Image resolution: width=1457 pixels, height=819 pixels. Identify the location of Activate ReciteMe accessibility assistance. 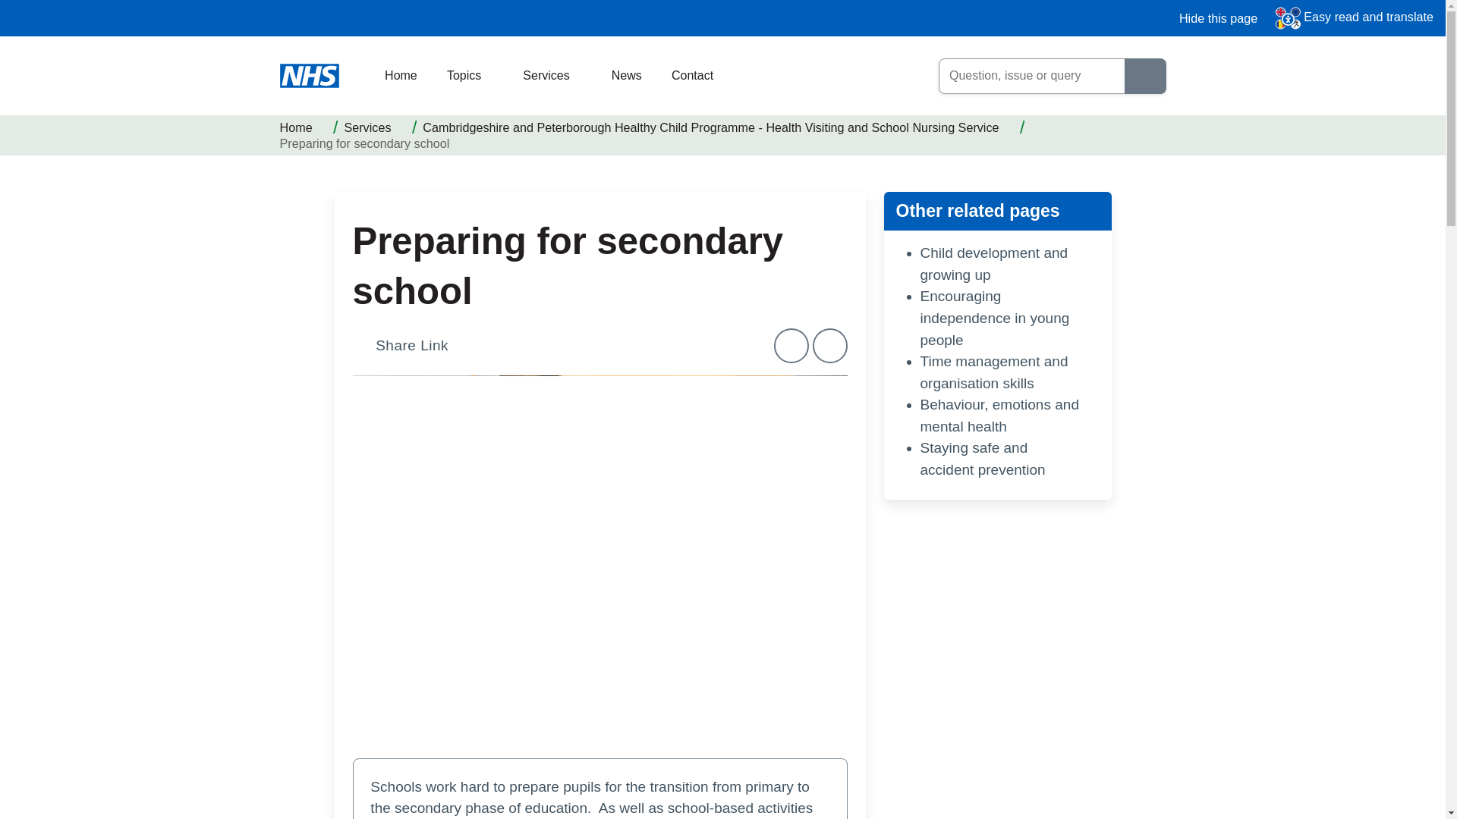
(1355, 18).